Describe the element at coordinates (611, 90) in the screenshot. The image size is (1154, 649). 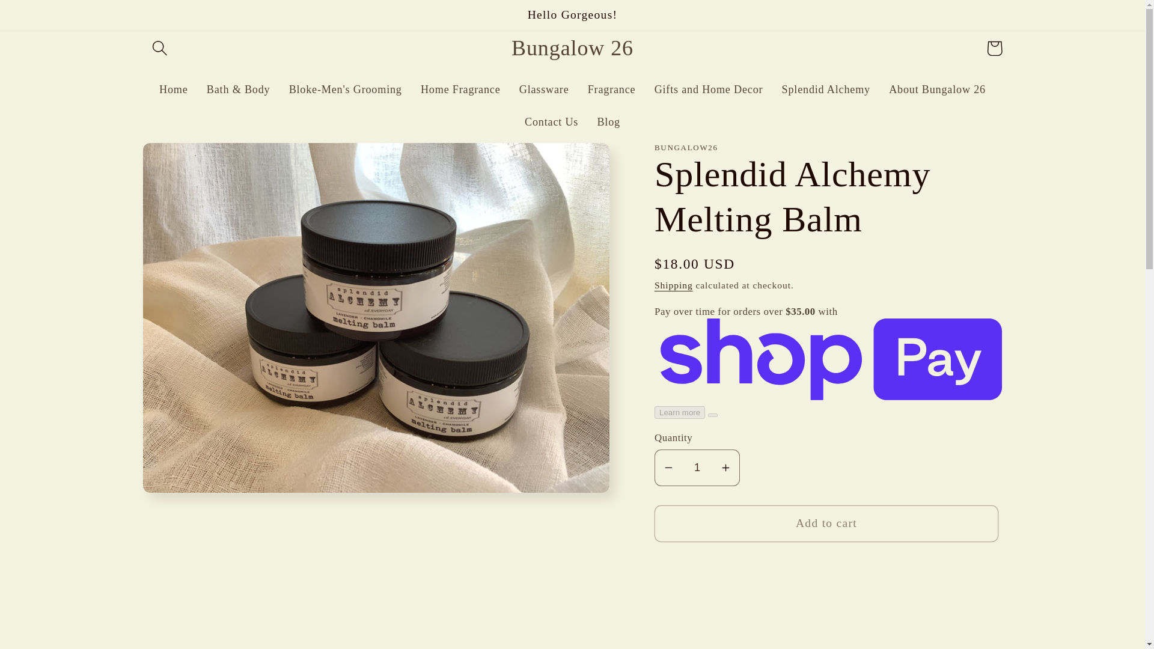
I see `Fragrance` at that location.